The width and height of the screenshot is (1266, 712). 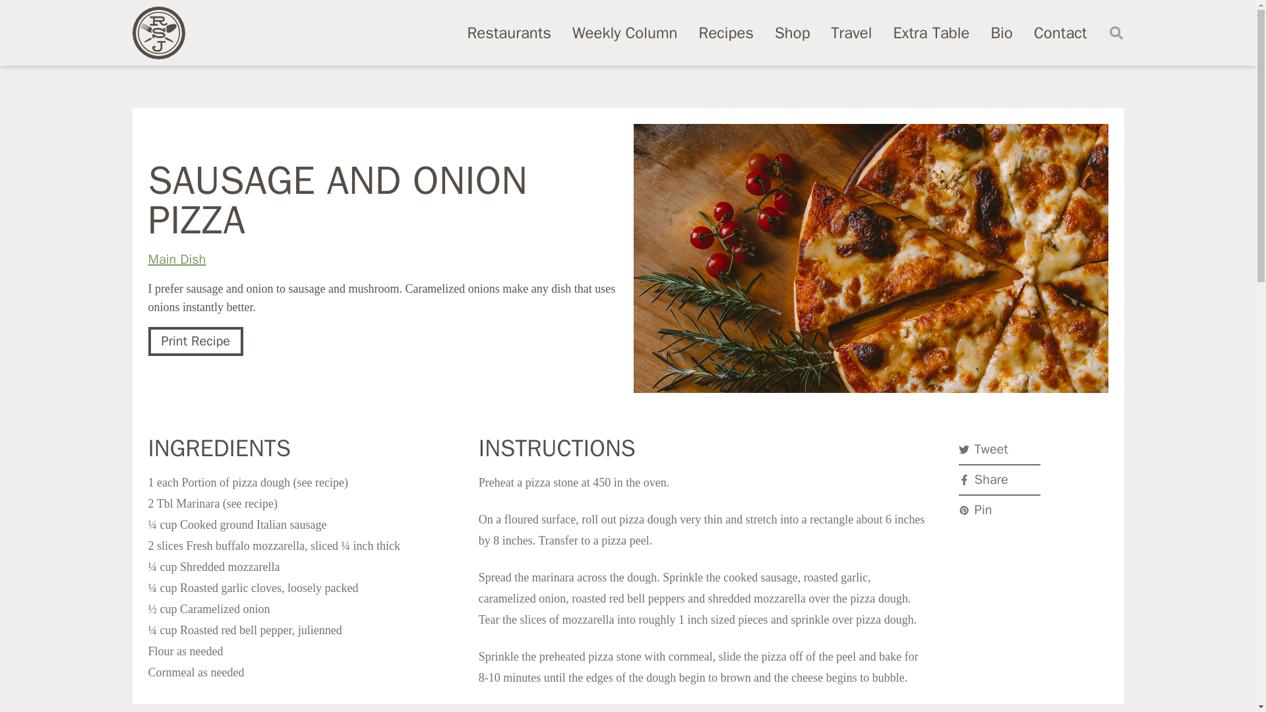 What do you see at coordinates (509, 32) in the screenshot?
I see `Restaurants` at bounding box center [509, 32].